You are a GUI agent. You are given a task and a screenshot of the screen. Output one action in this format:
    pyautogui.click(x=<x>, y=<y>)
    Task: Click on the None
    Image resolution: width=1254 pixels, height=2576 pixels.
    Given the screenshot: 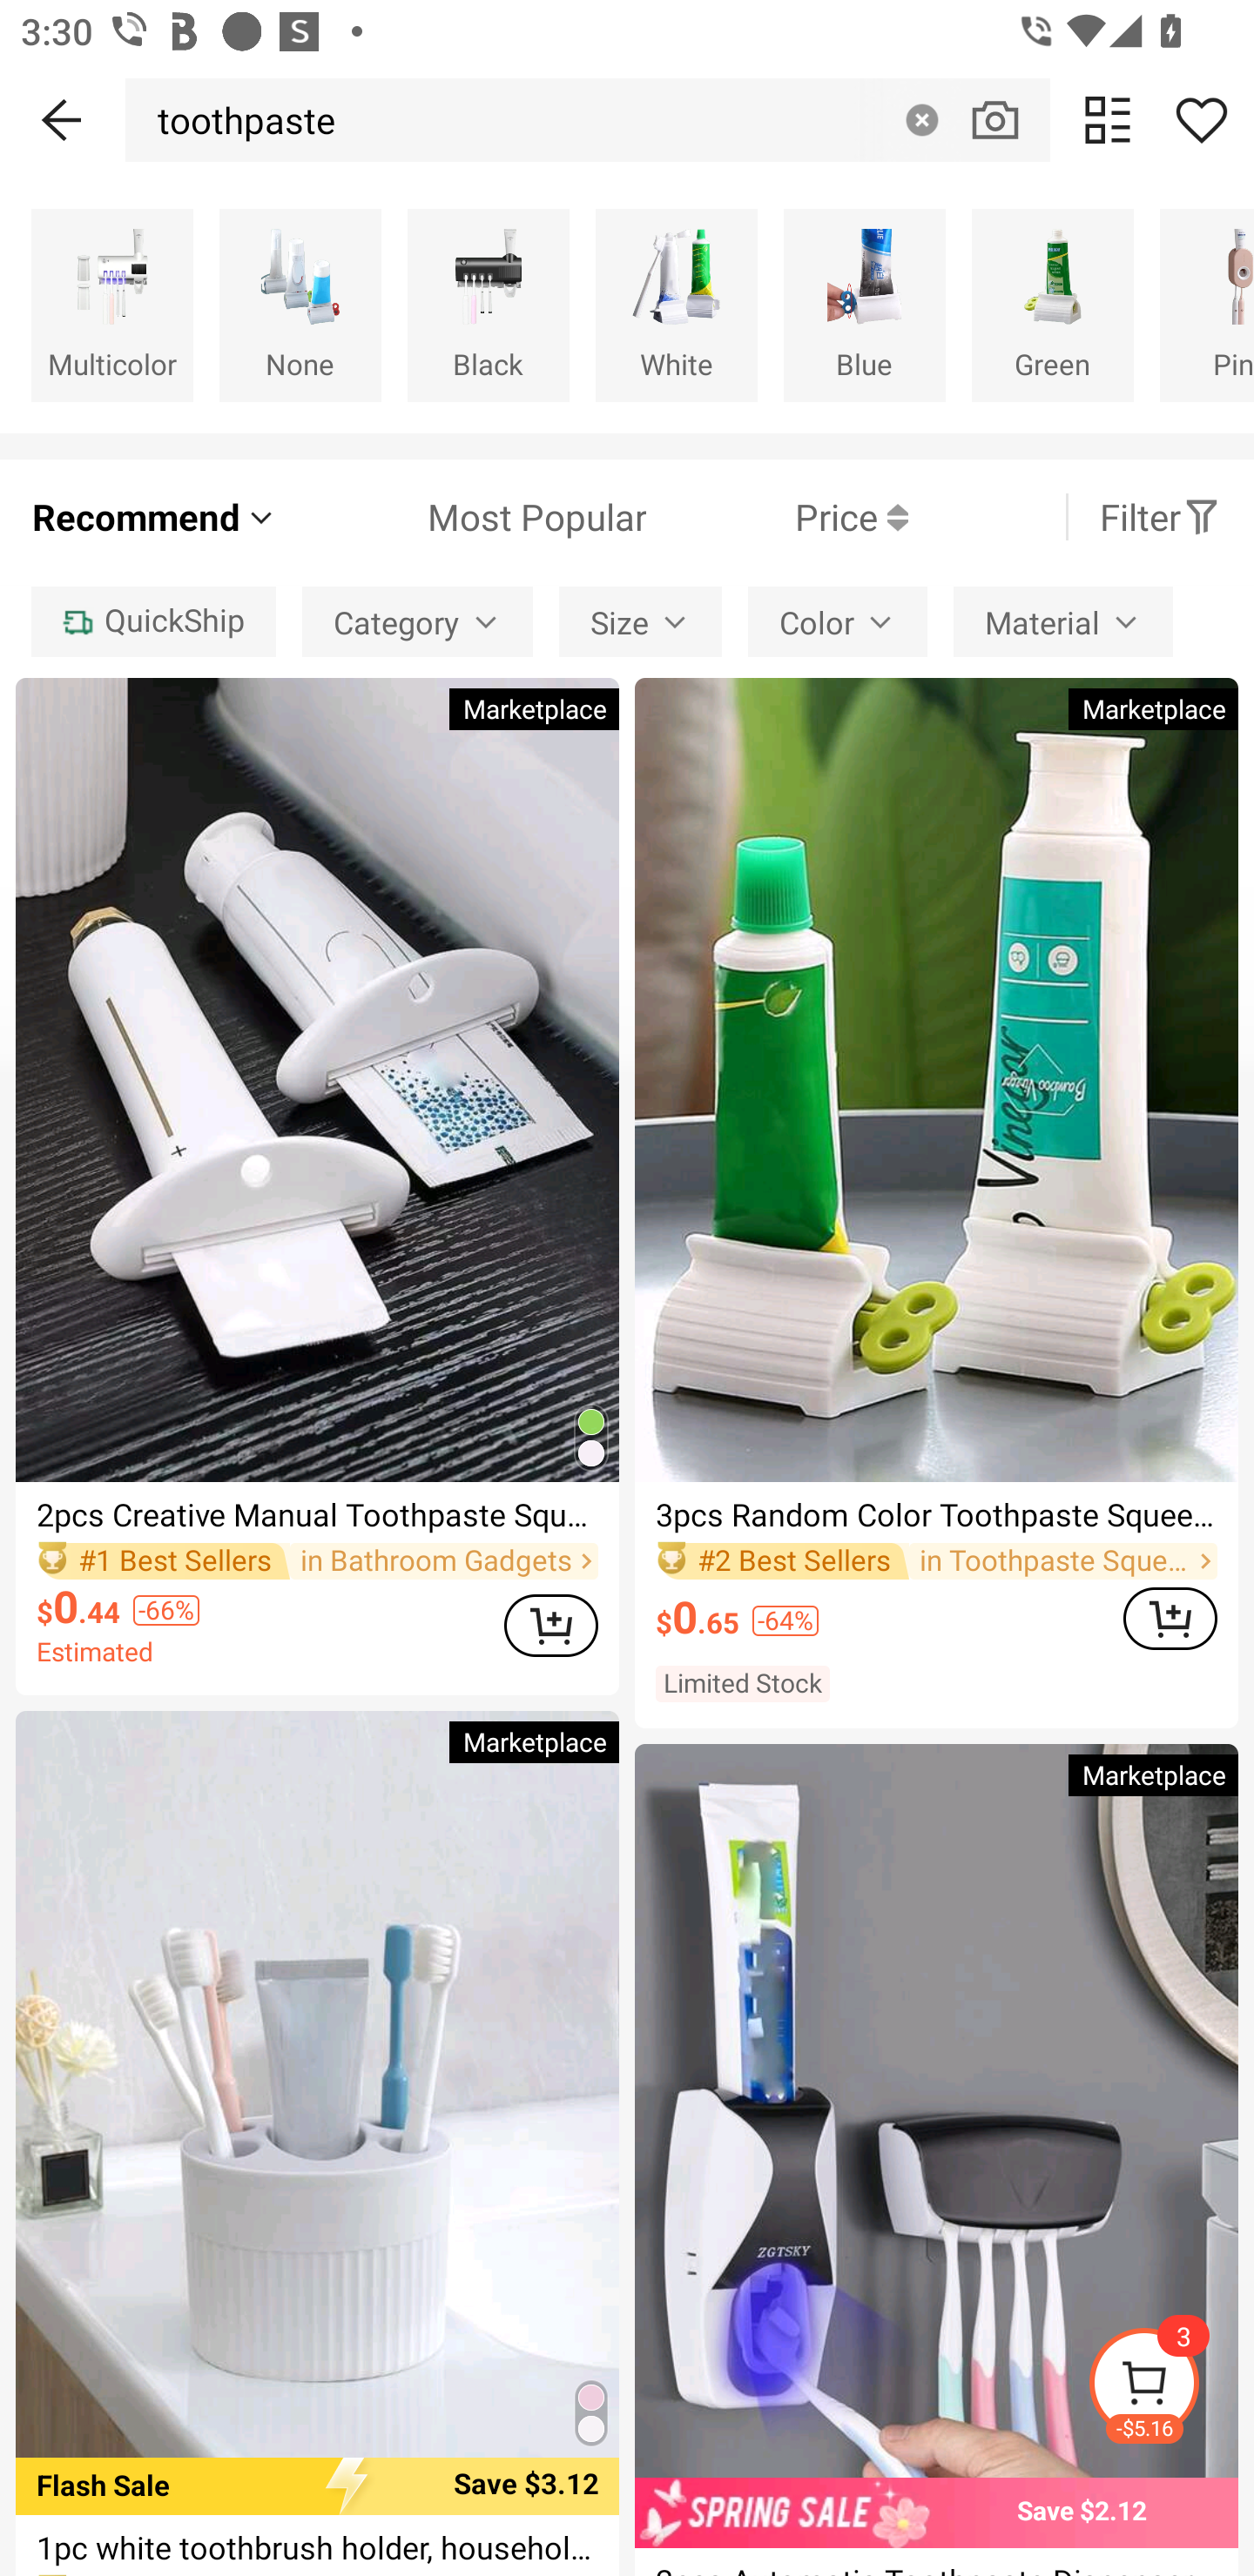 What is the action you would take?
    pyautogui.click(x=300, y=305)
    